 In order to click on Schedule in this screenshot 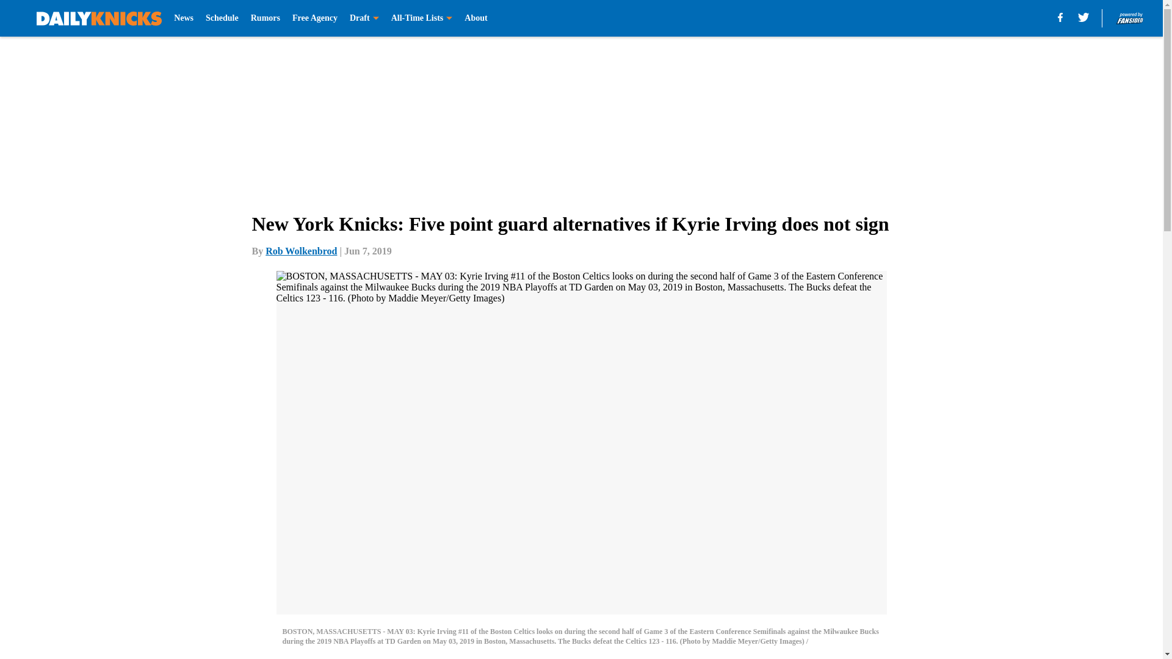, I will do `click(222, 18)`.